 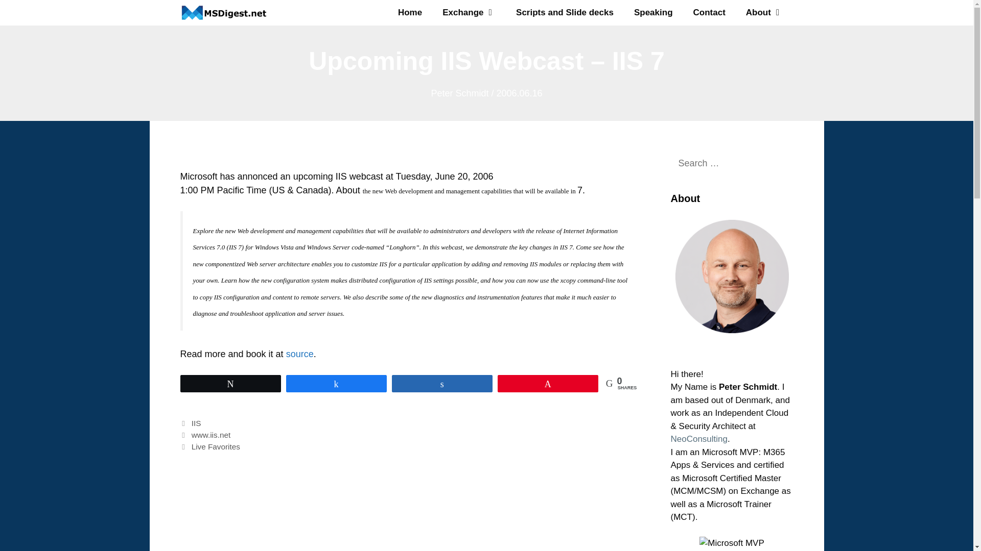 What do you see at coordinates (223, 12) in the screenshot?
I see `MSDigest.net` at bounding box center [223, 12].